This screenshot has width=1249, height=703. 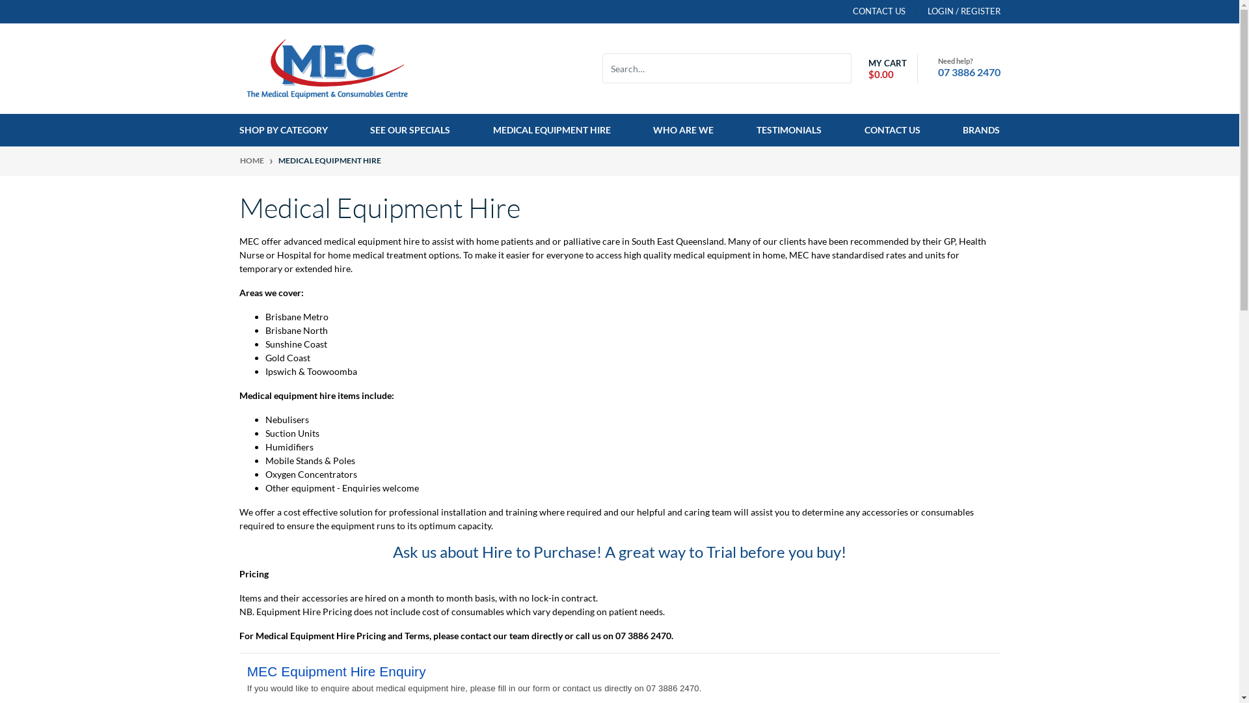 What do you see at coordinates (969, 72) in the screenshot?
I see `07 3886 2470` at bounding box center [969, 72].